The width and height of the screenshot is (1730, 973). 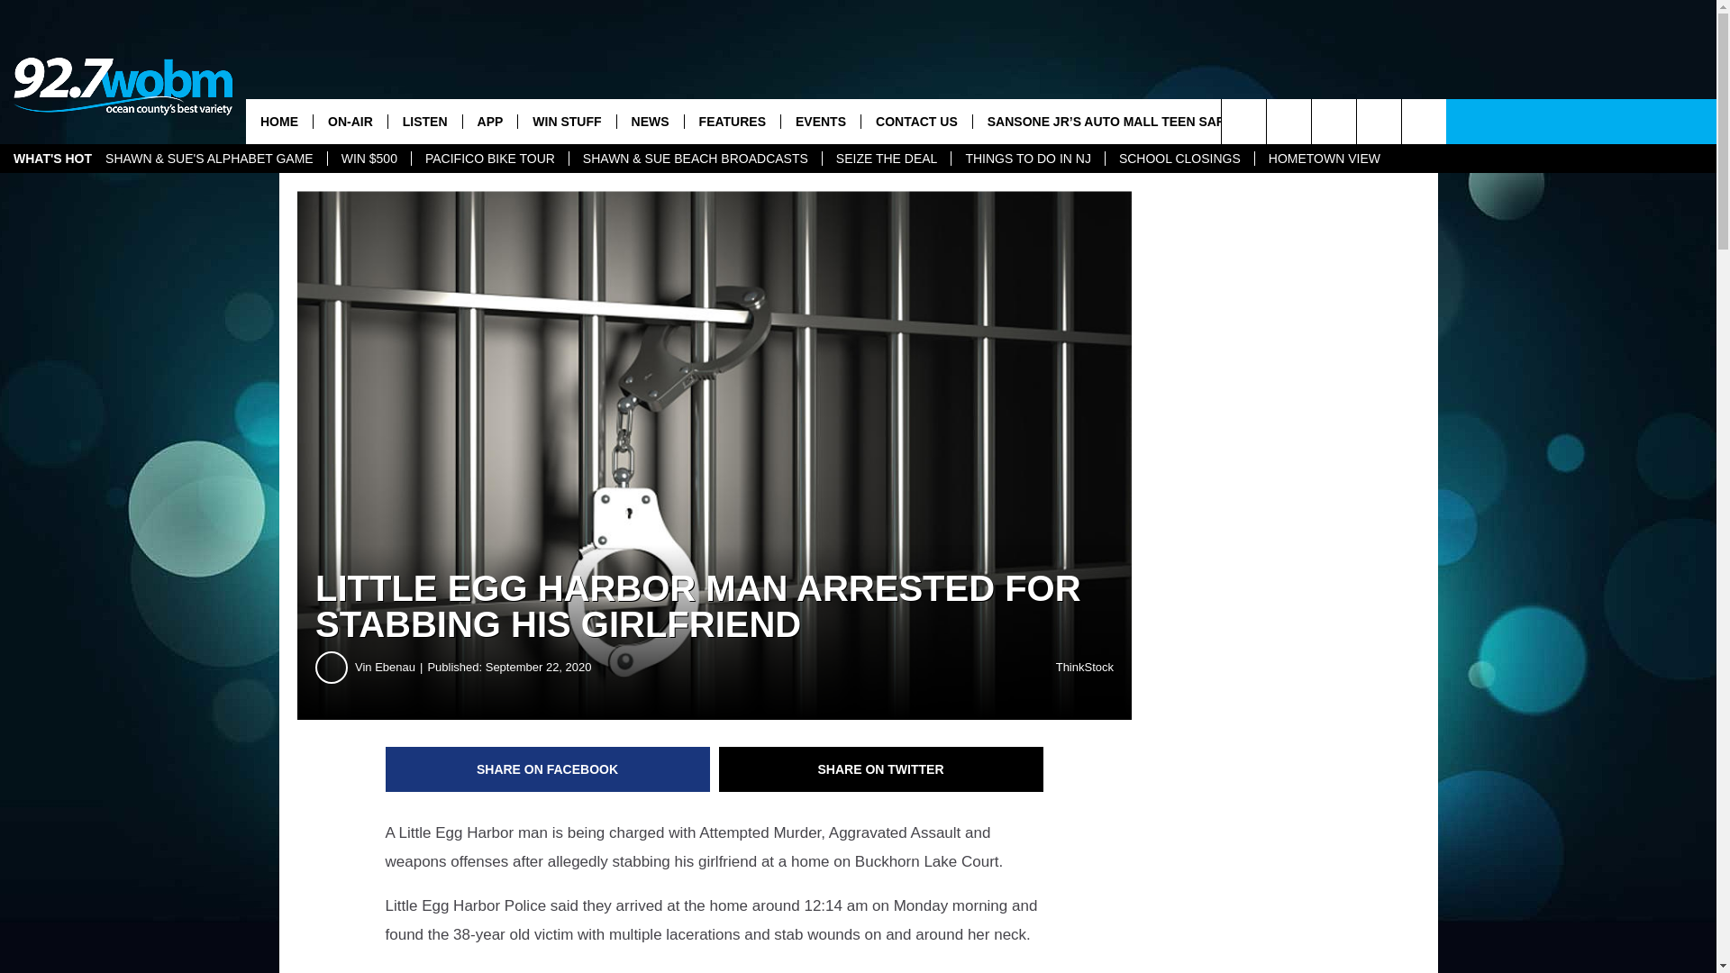 I want to click on SCHOOL CLOSINGS, so click(x=1179, y=159).